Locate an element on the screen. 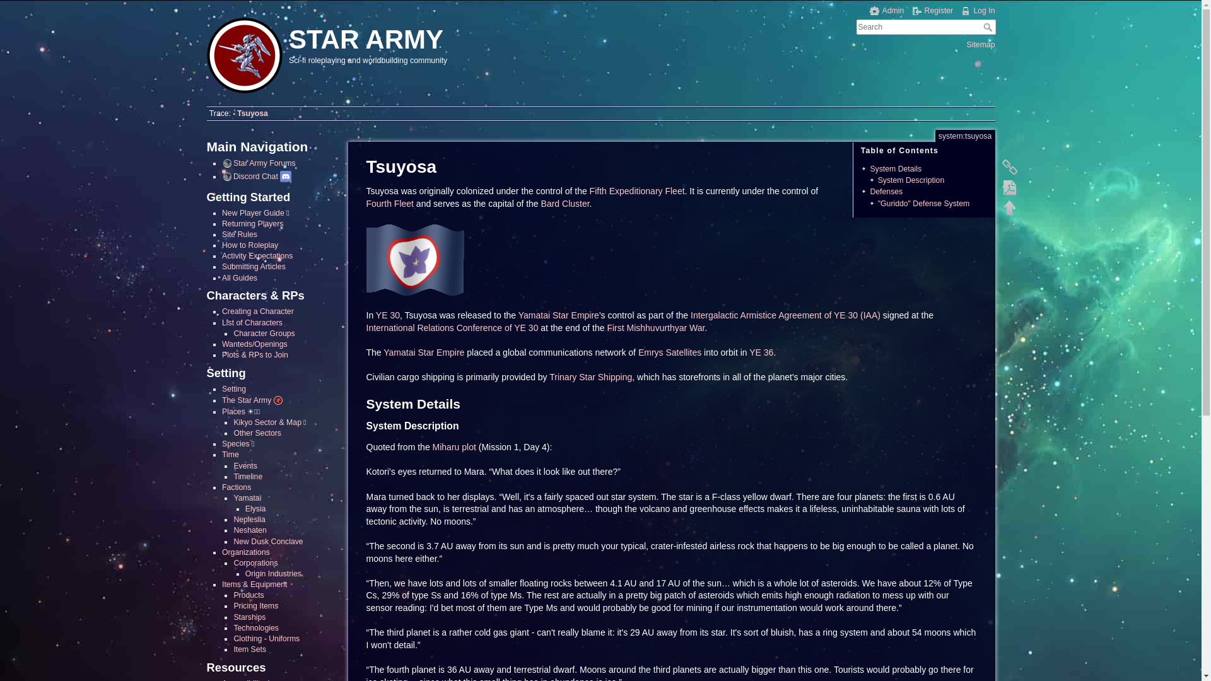 Image resolution: width=1211 pixels, height=681 pixels. All Guides is located at coordinates (239, 278).